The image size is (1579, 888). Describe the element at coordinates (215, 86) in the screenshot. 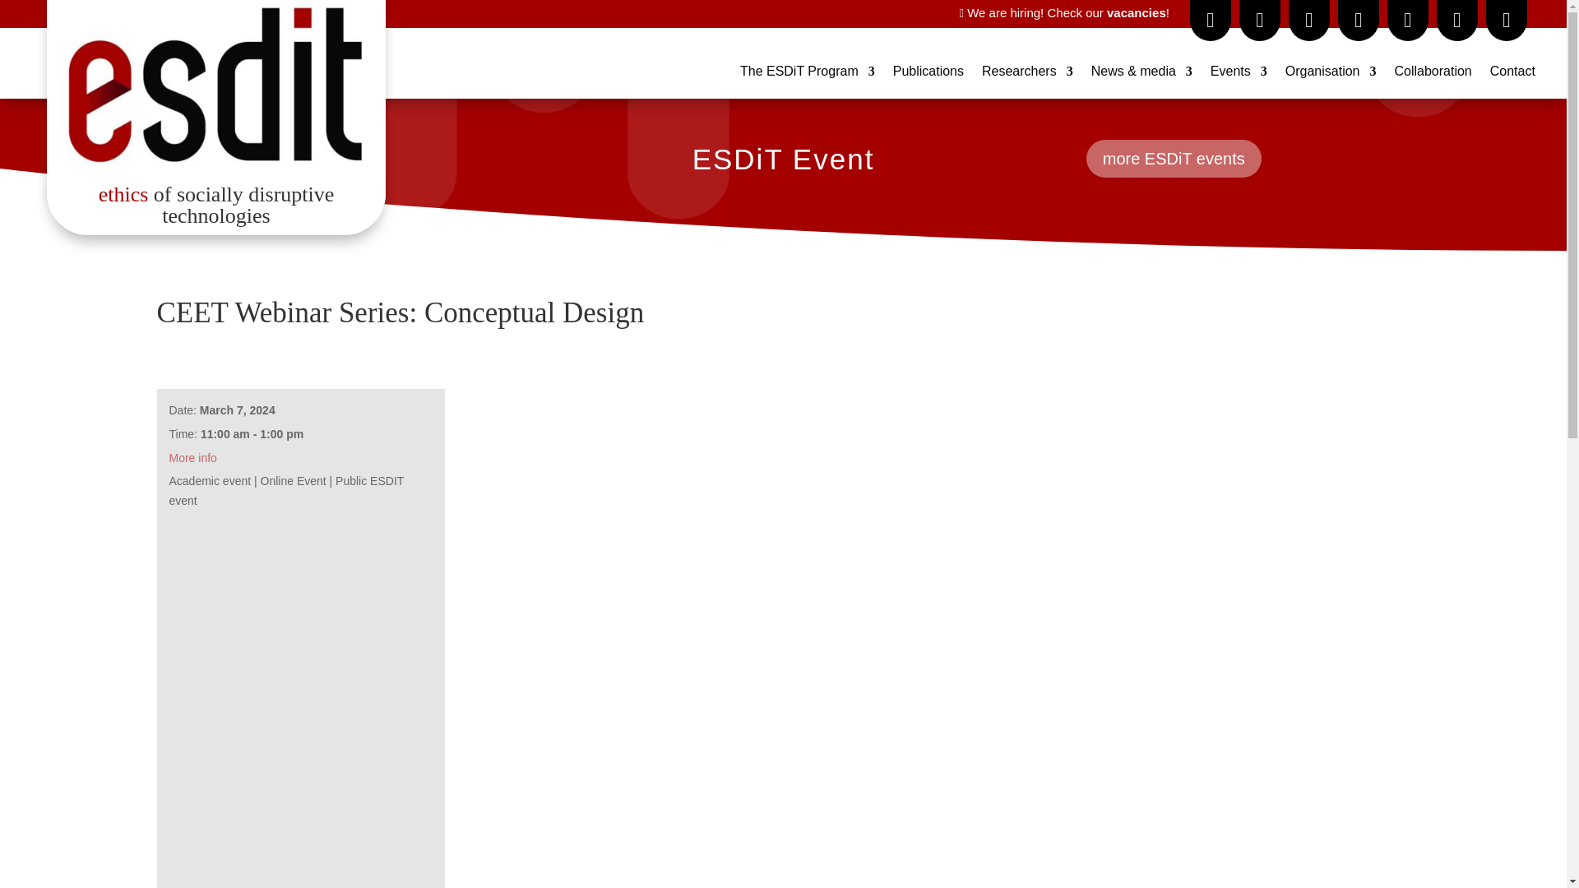

I see `esdit-logo-cropped` at that location.